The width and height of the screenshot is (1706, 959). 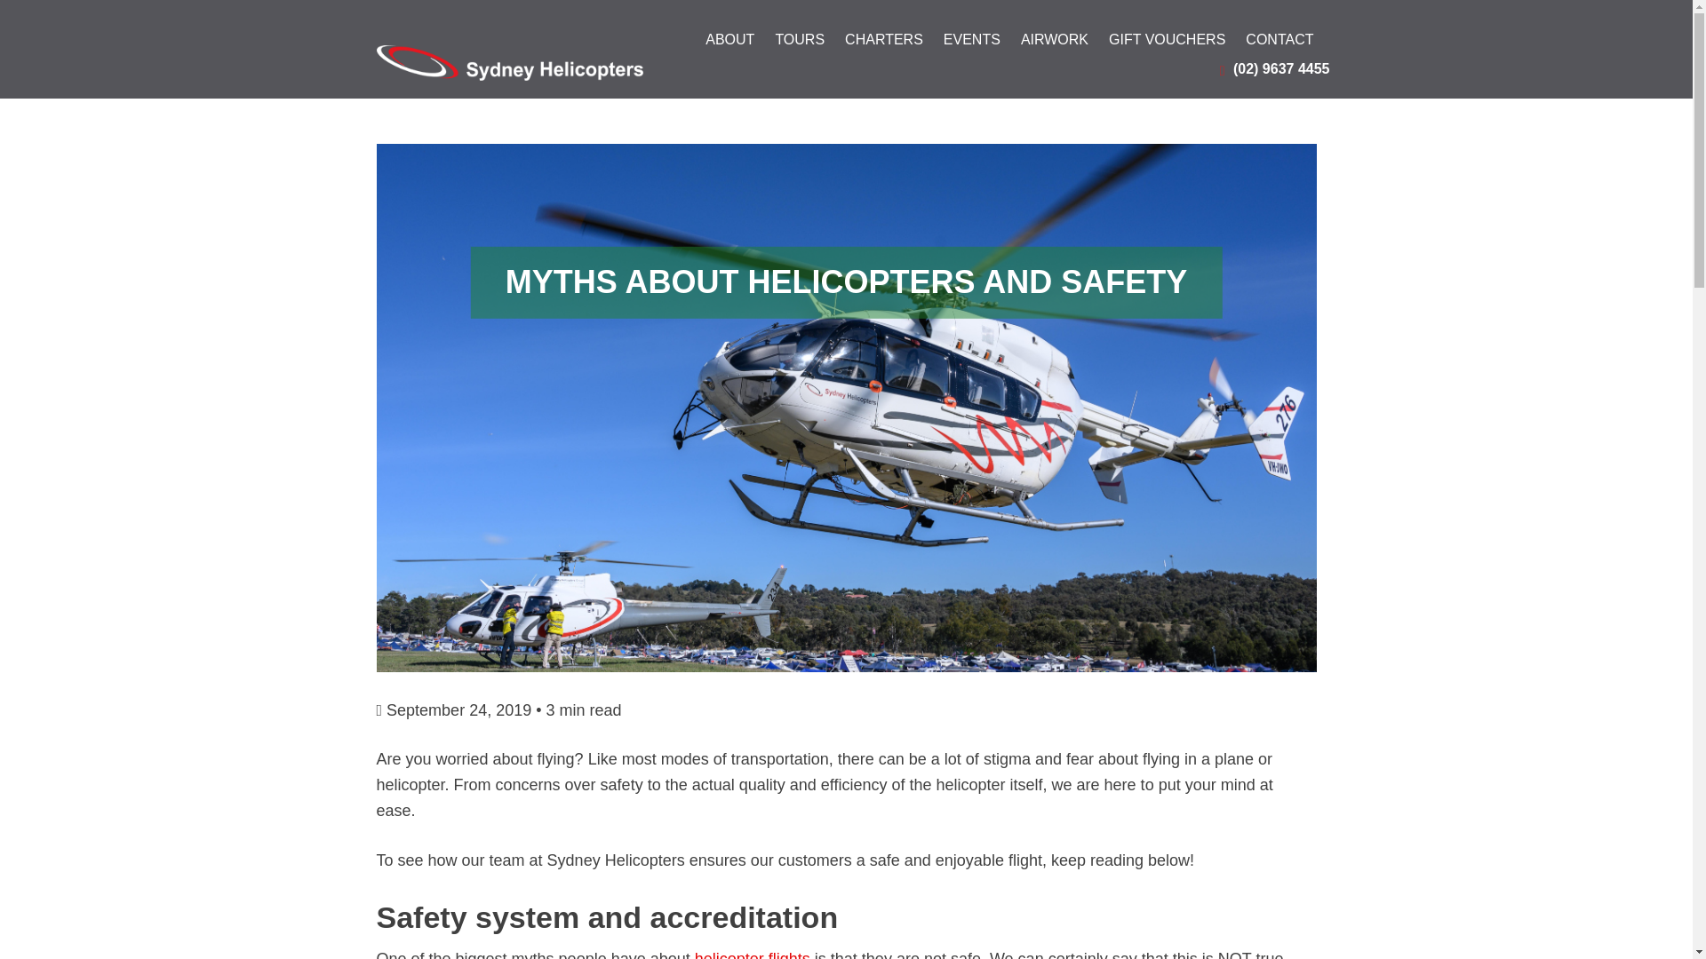 I want to click on AIRWORK, so click(x=1054, y=44).